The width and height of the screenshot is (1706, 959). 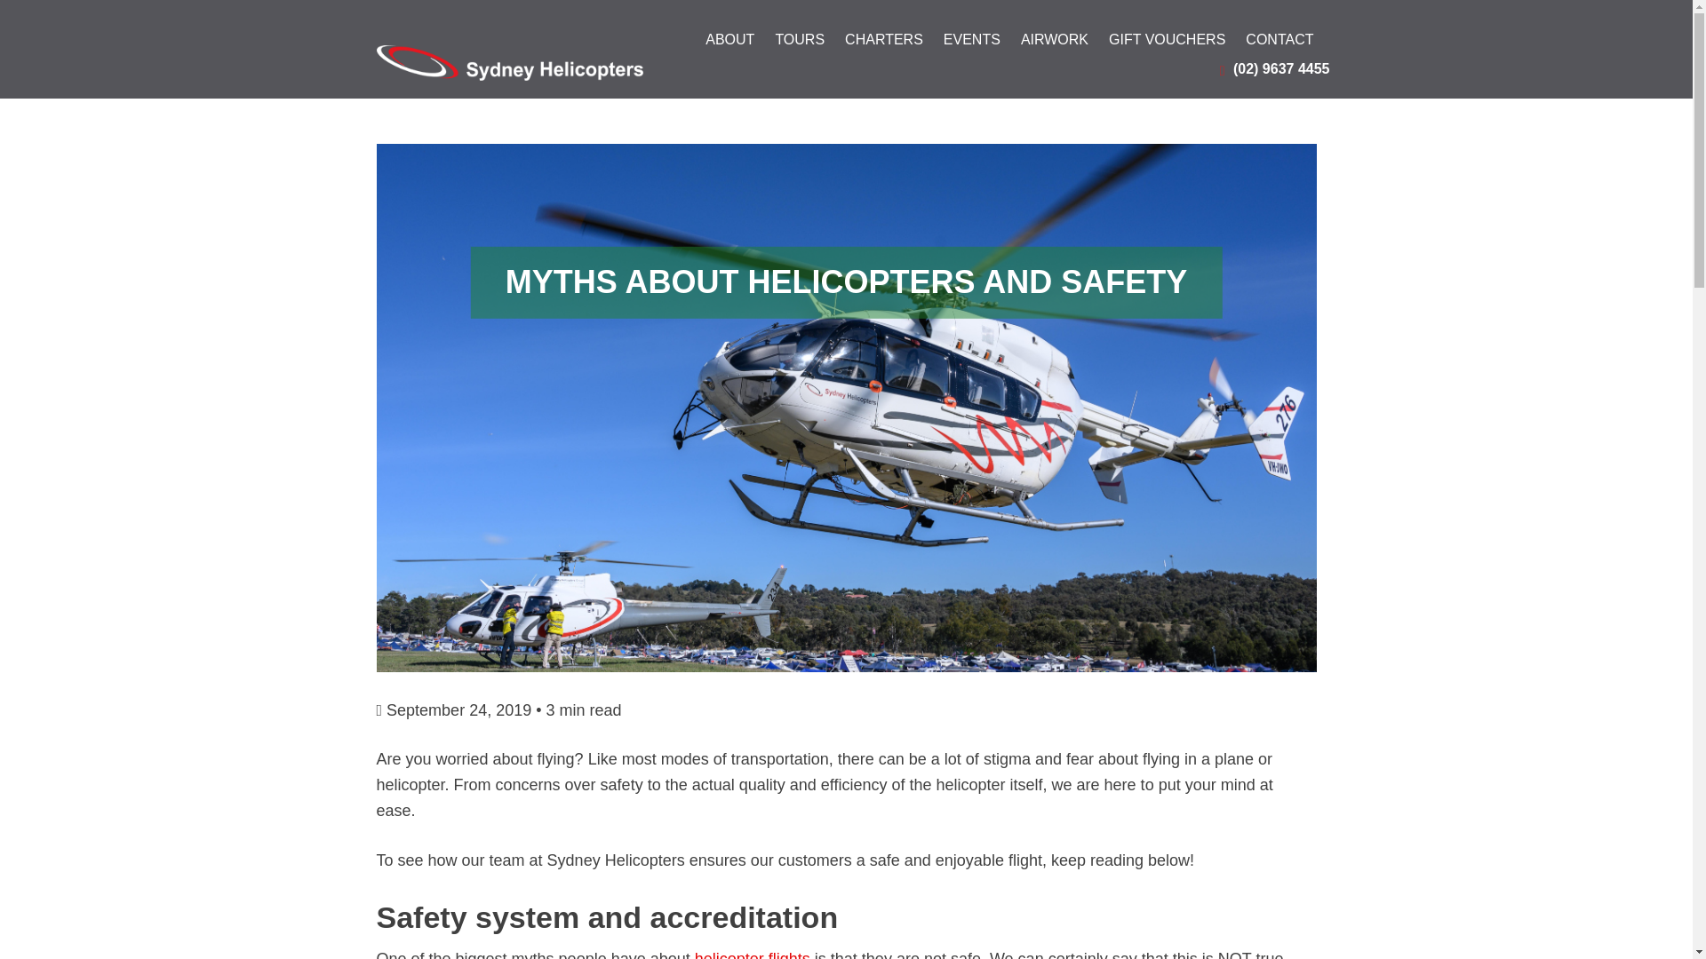 I want to click on AIRWORK, so click(x=1054, y=44).